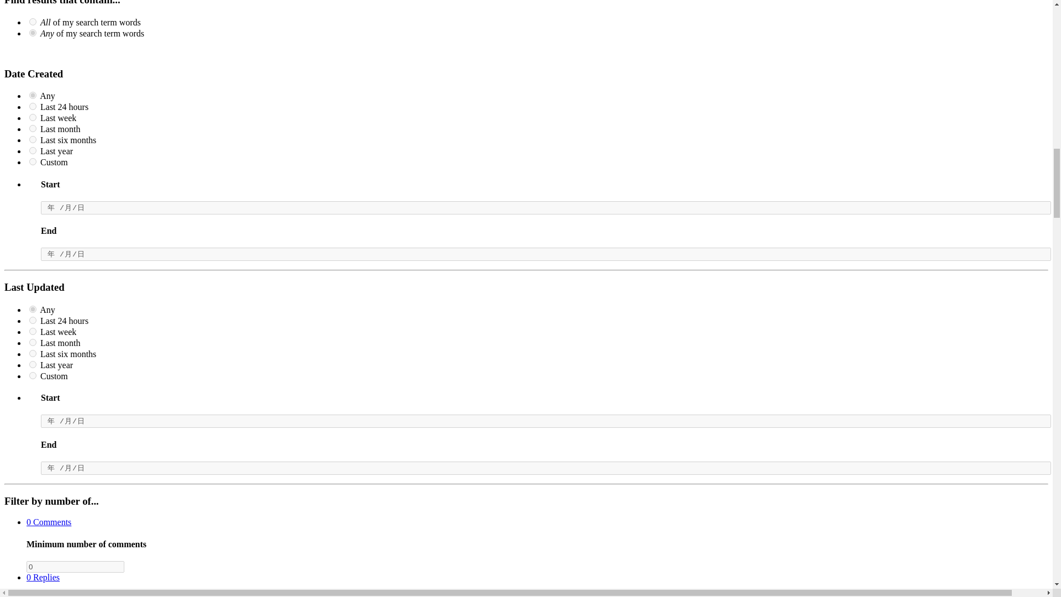  What do you see at coordinates (33, 22) in the screenshot?
I see `and` at bounding box center [33, 22].